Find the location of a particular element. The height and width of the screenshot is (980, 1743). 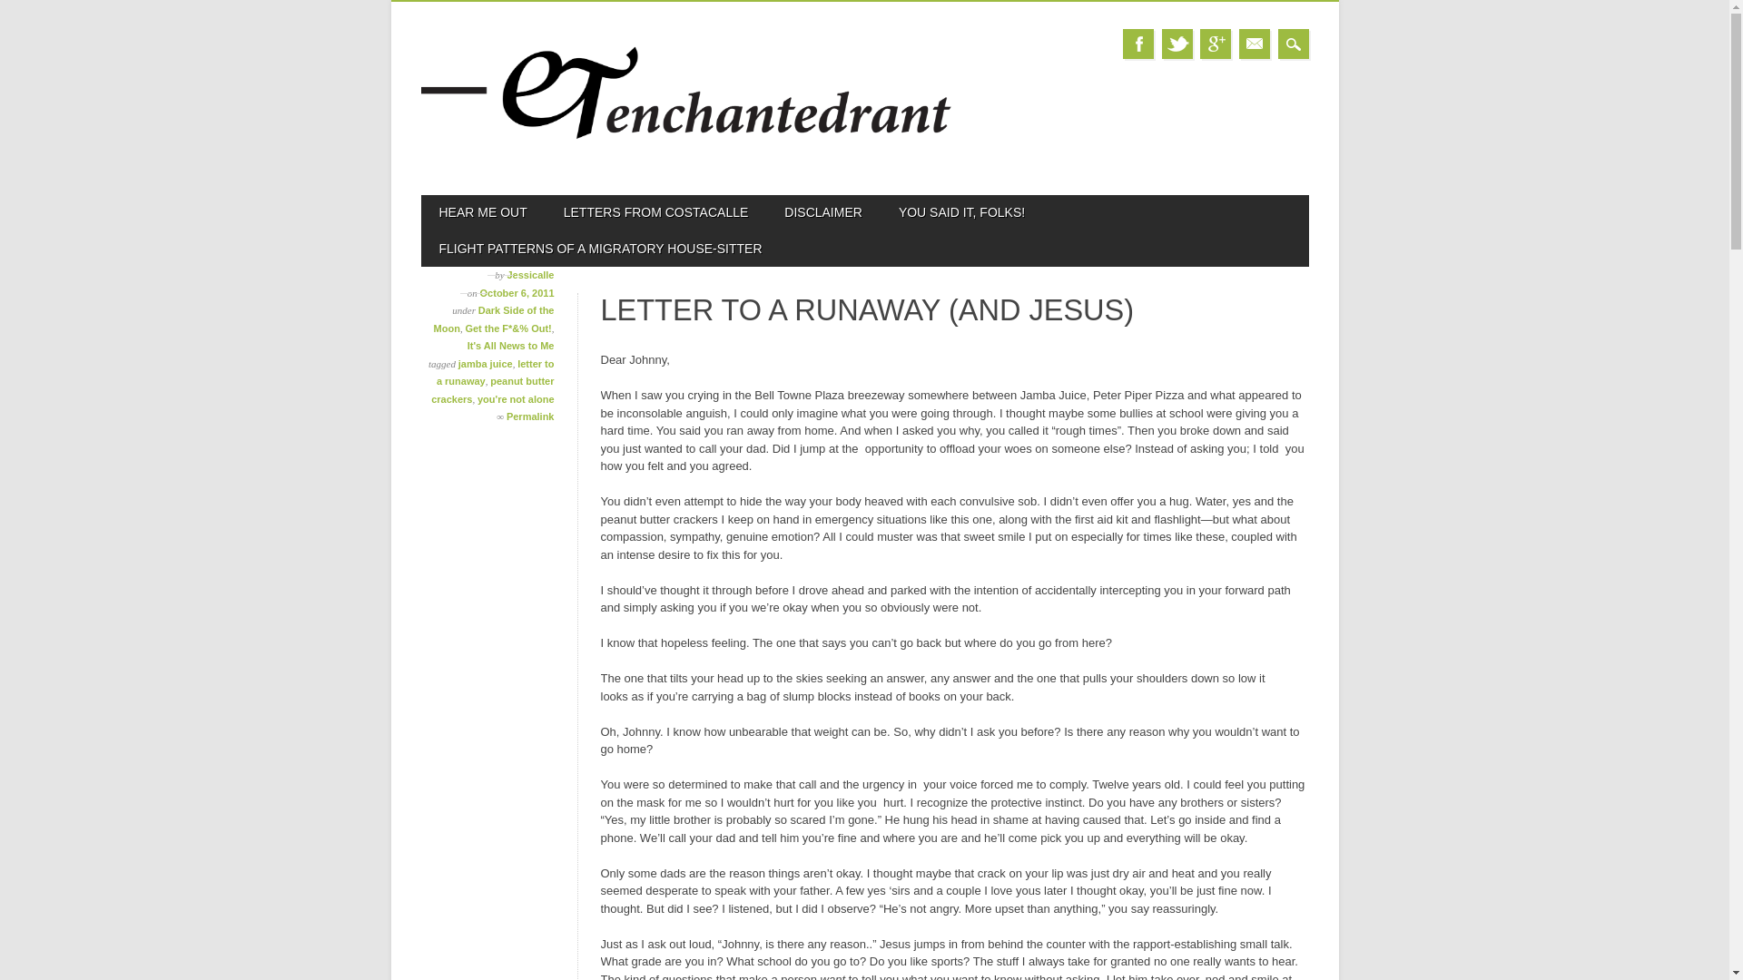

View all posts by Jessicalle is located at coordinates (530, 274).